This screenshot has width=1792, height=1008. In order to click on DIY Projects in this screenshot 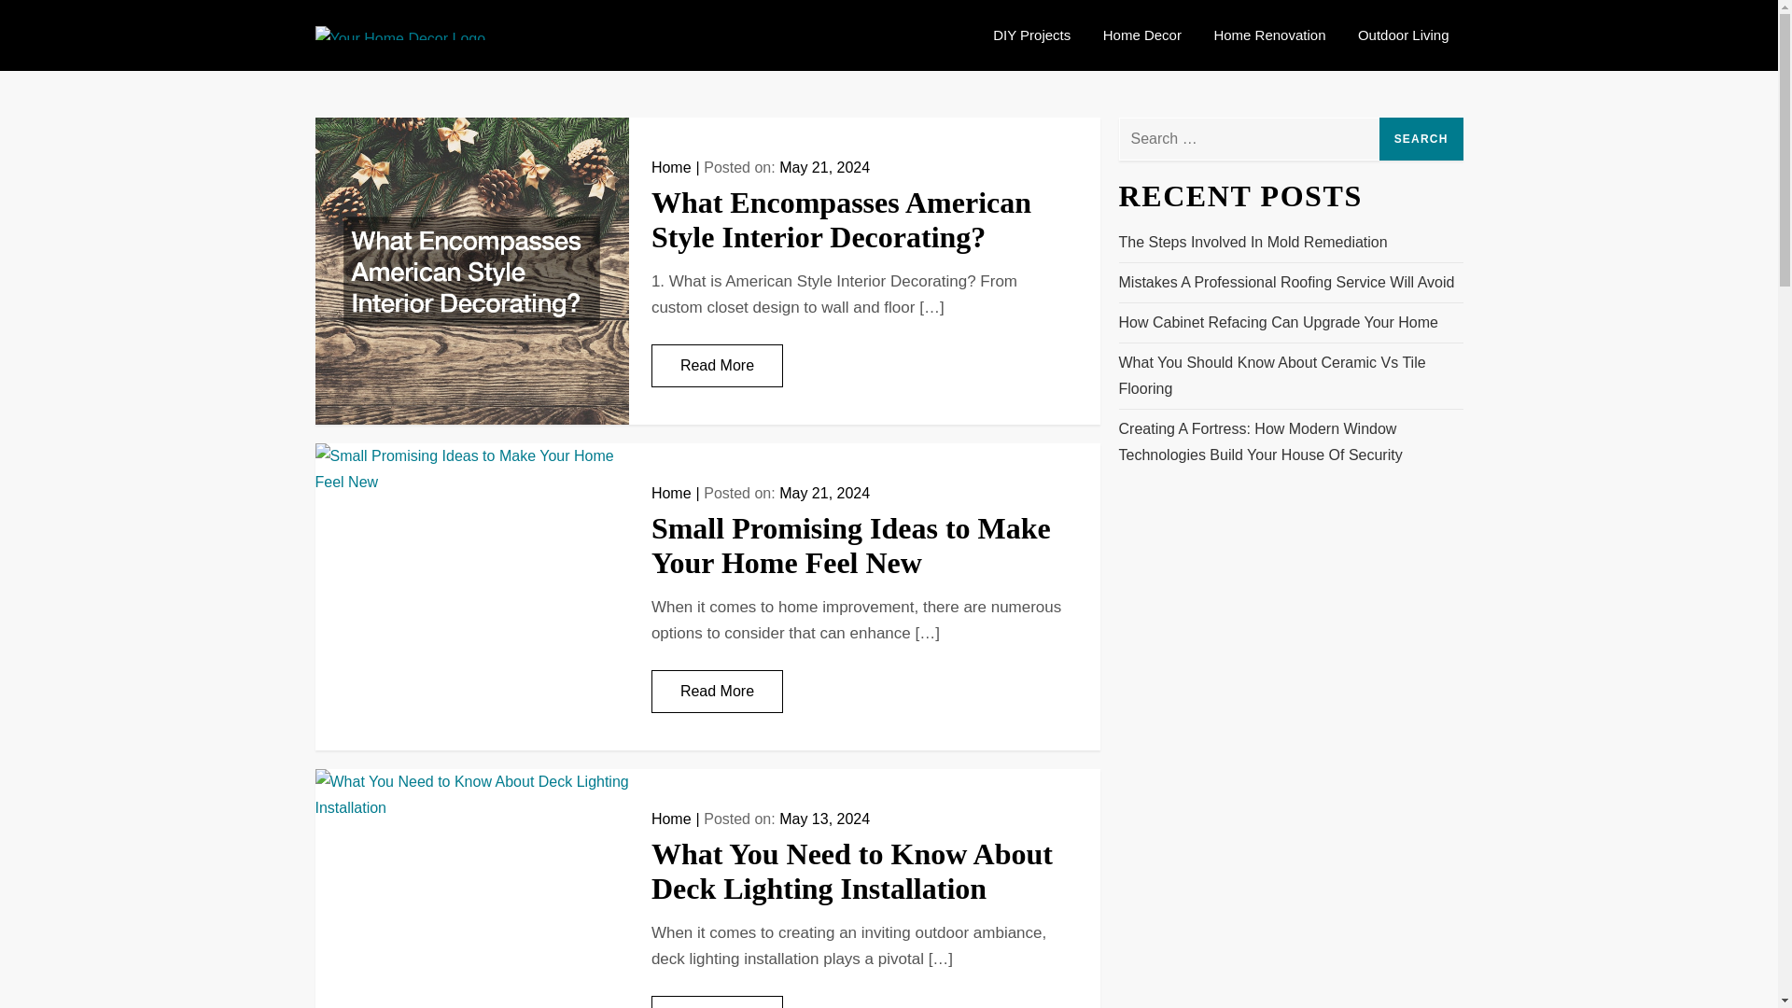, I will do `click(1030, 35)`.